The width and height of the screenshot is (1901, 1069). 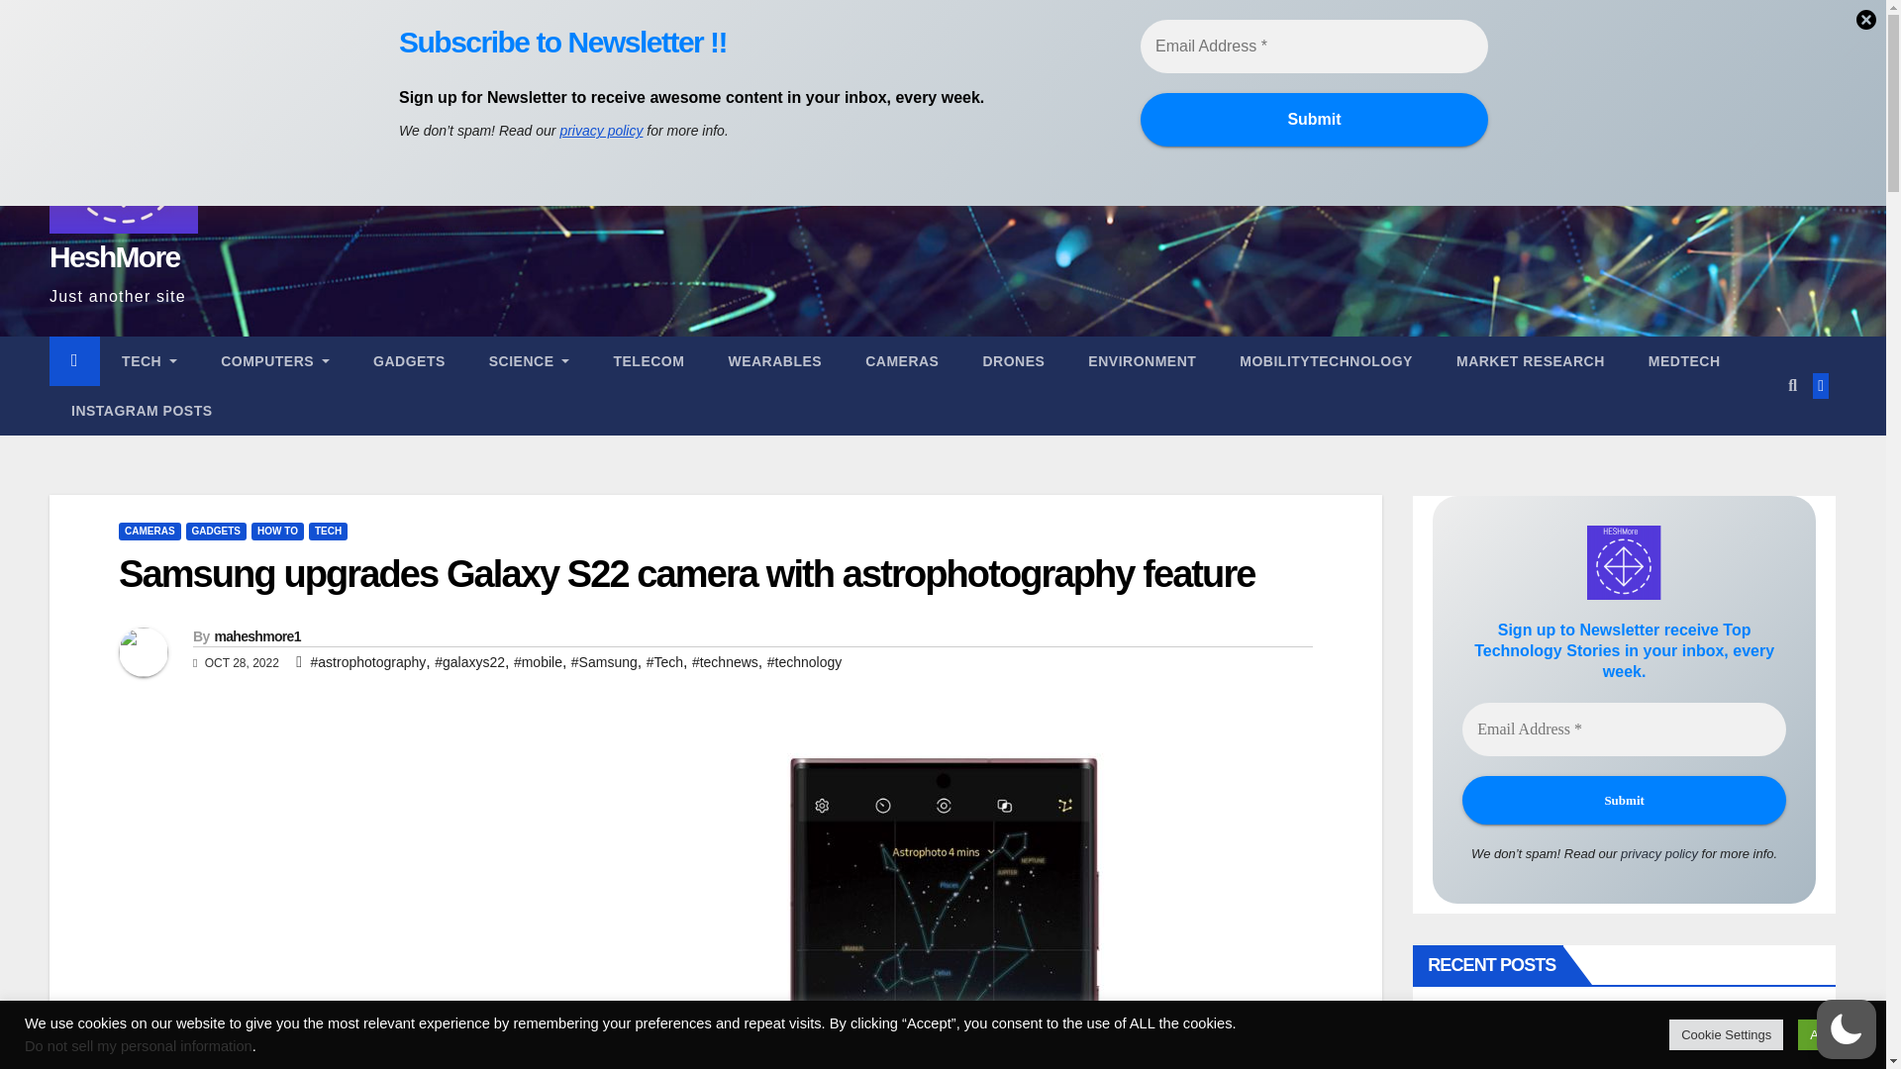 I want to click on Science, so click(x=529, y=360).